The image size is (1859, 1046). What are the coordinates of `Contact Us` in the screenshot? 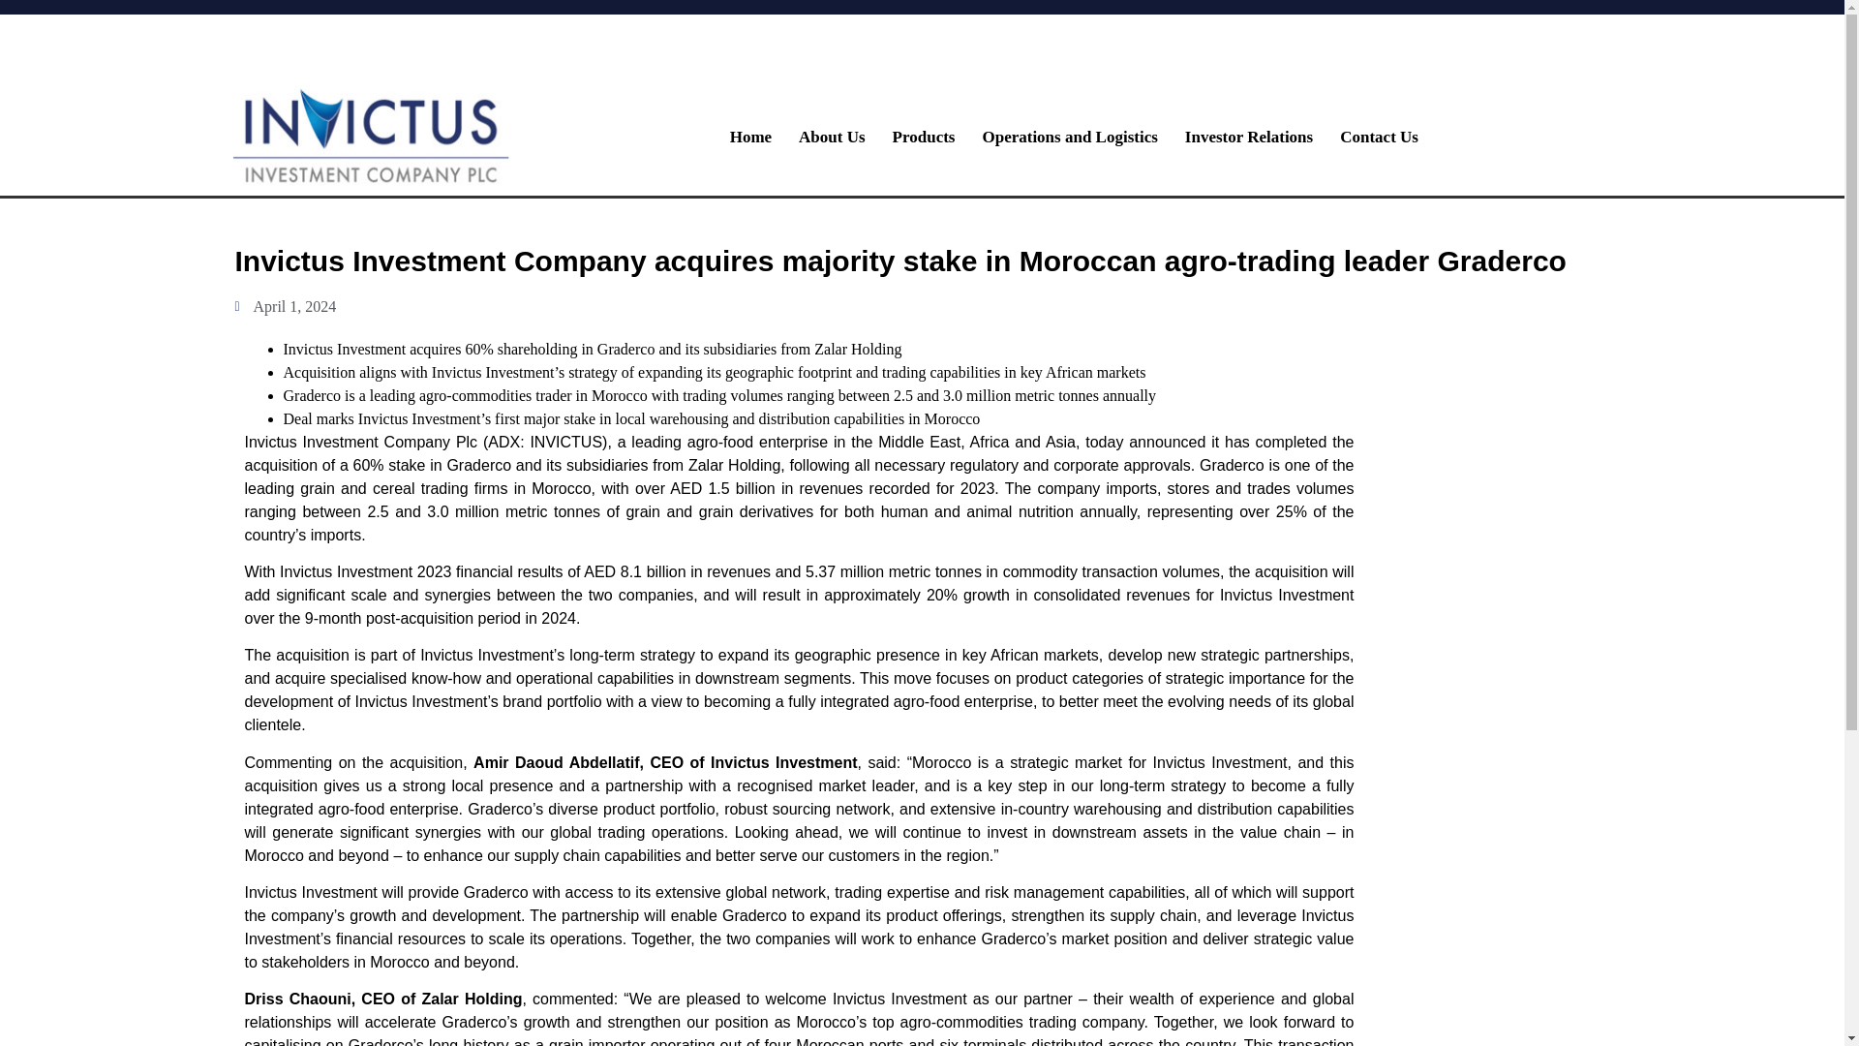 It's located at (1379, 138).